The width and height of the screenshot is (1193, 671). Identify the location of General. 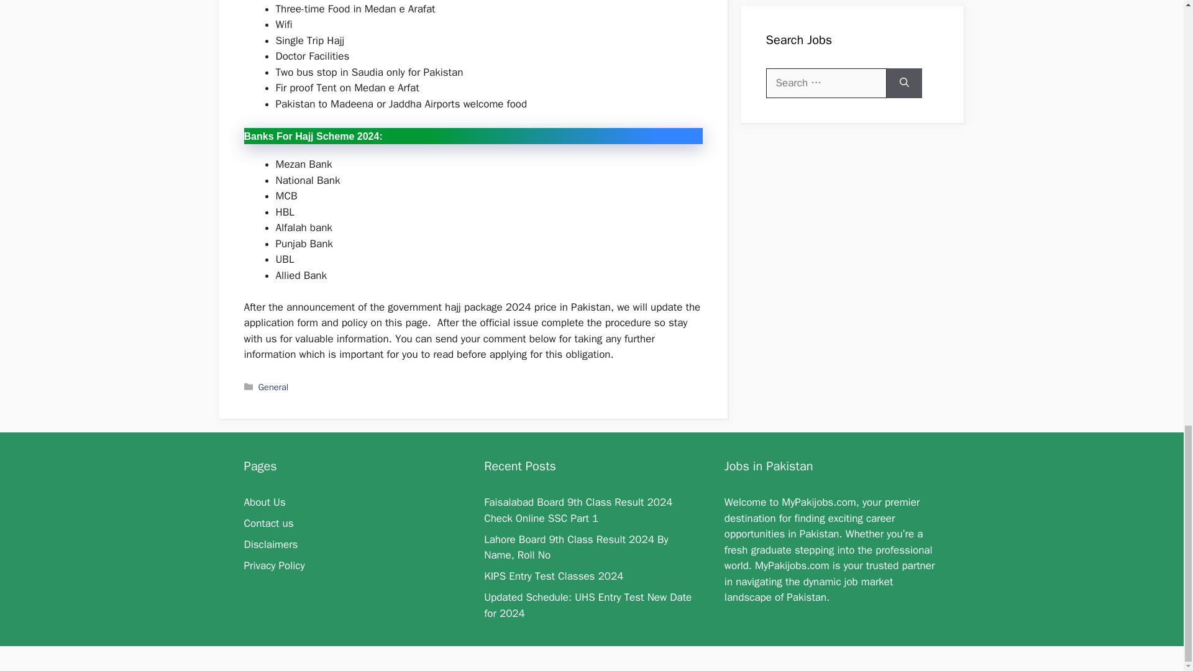
(273, 386).